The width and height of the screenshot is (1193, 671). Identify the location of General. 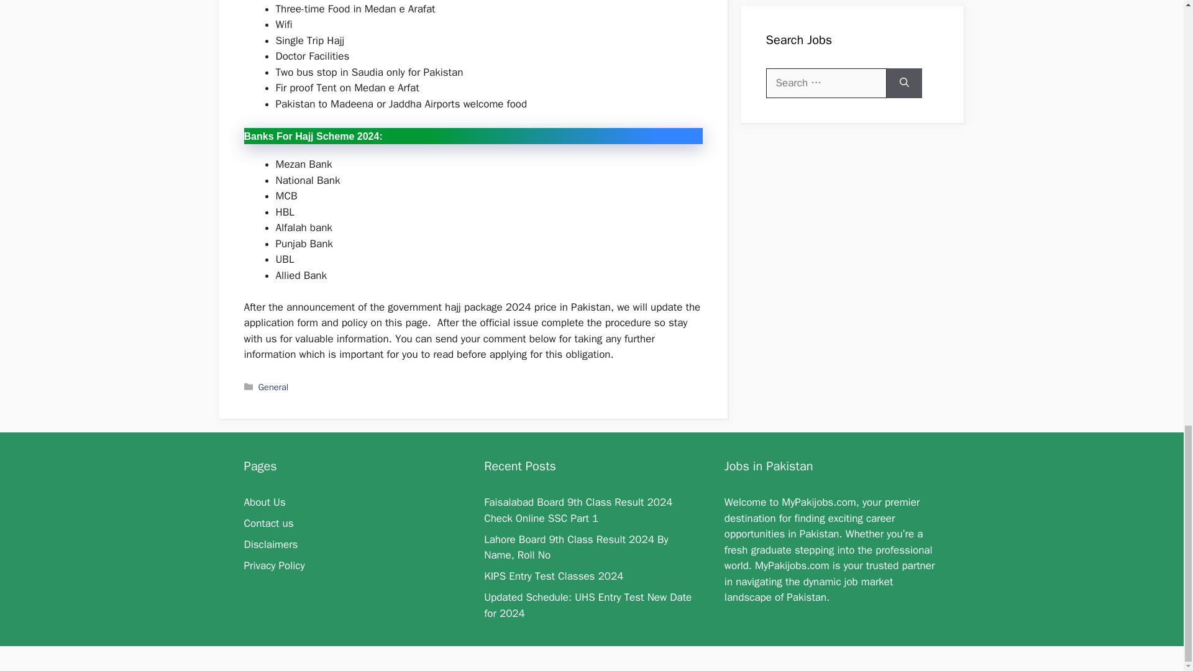
(273, 386).